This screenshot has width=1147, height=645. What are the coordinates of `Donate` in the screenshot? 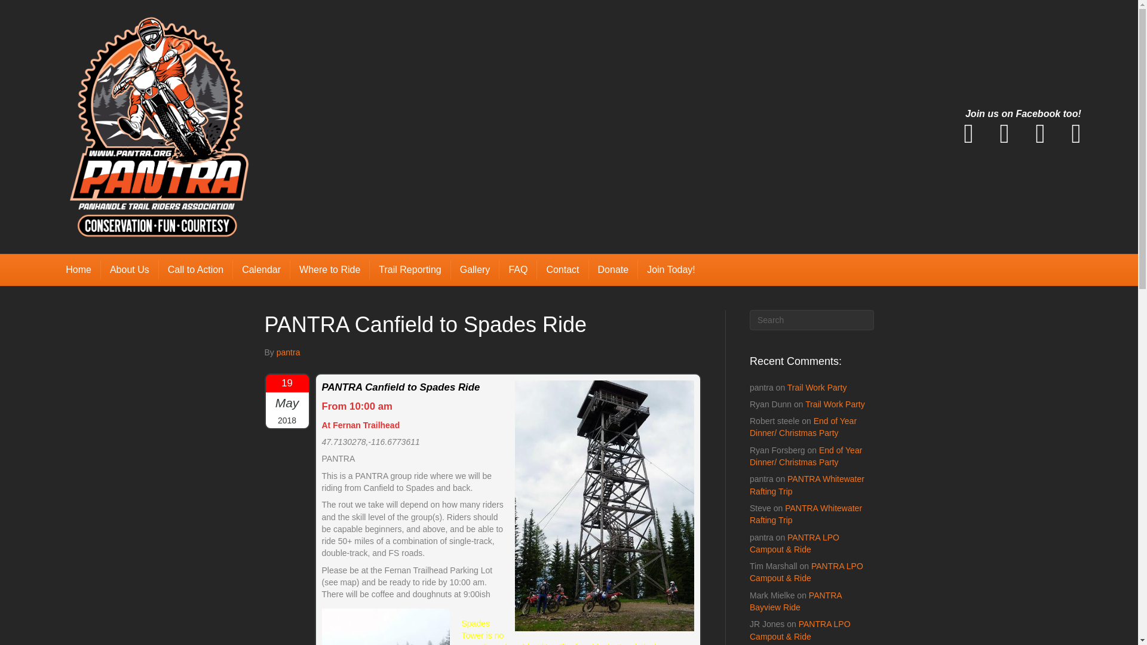 It's located at (614, 270).